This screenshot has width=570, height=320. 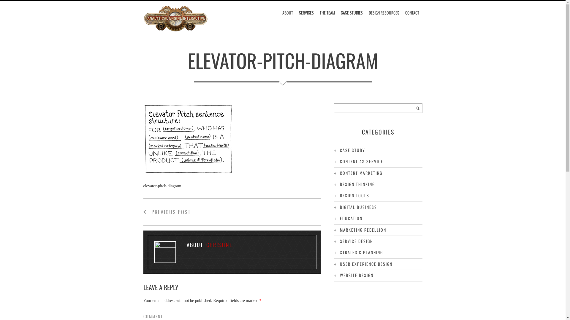 I want to click on SERVICE DESIGN, so click(x=356, y=241).